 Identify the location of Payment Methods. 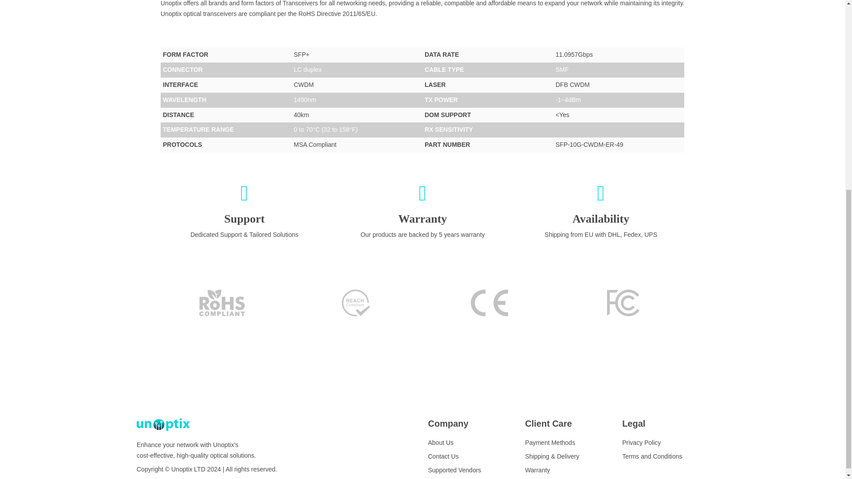
(550, 443).